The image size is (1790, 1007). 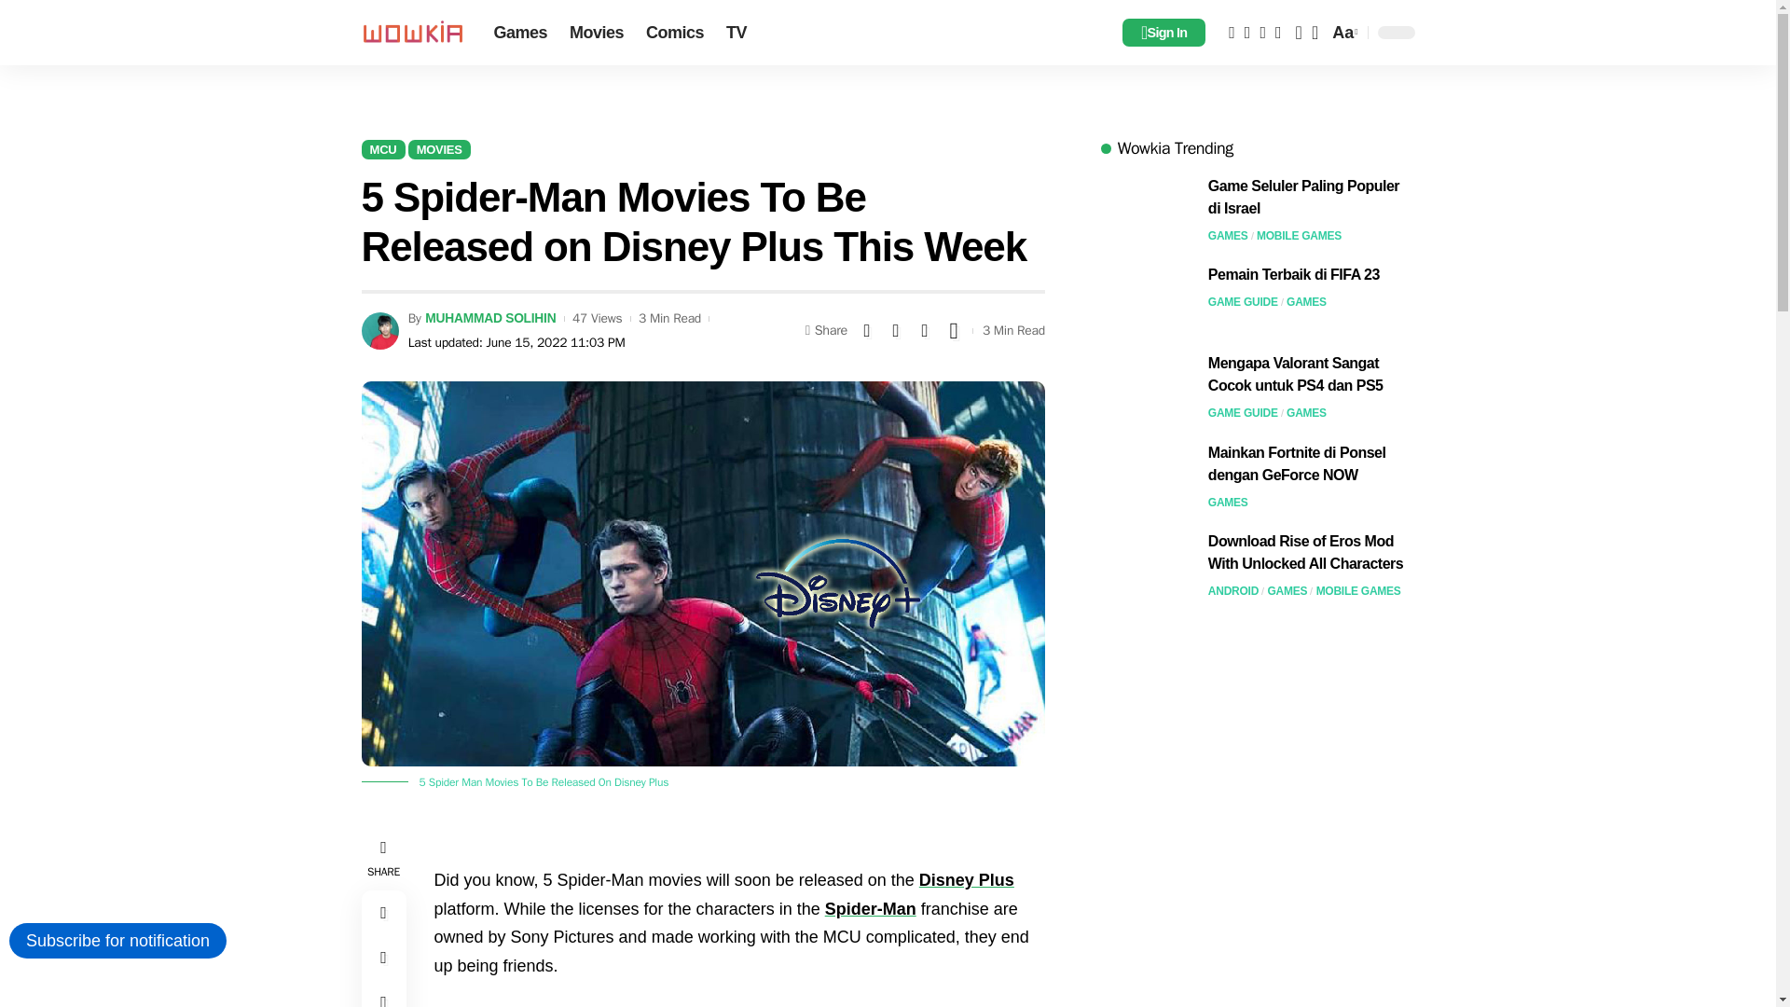 What do you see at coordinates (490, 317) in the screenshot?
I see `MUHAMMAD SOLIHIN` at bounding box center [490, 317].